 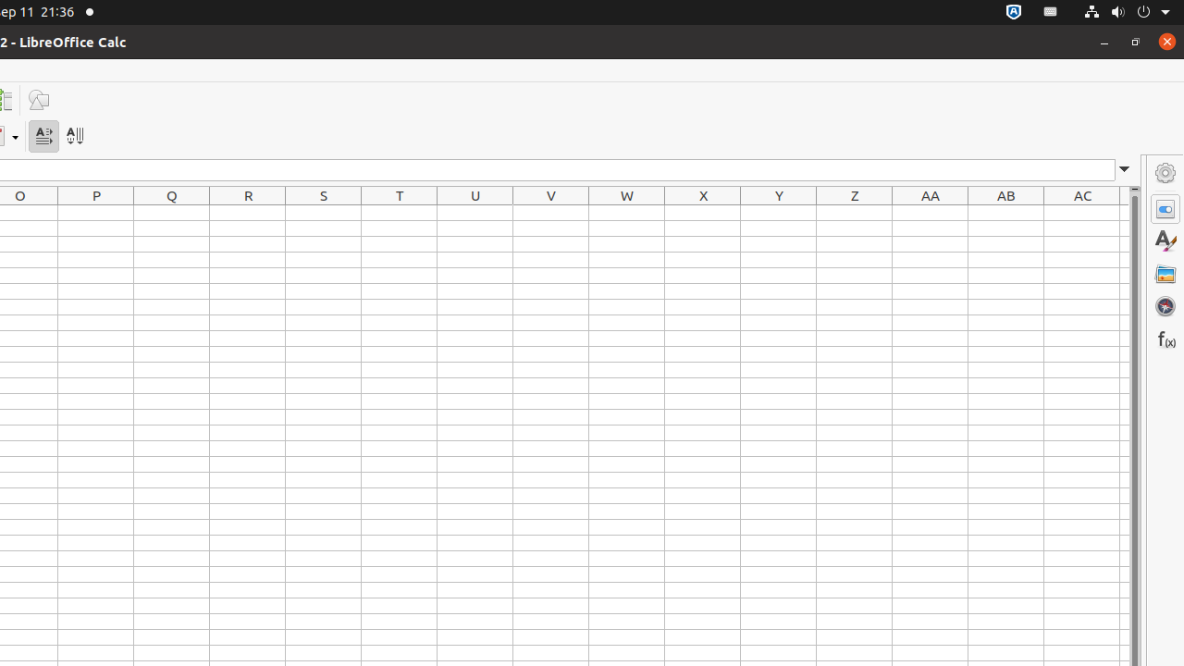 I want to click on AB1, so click(x=1006, y=213).